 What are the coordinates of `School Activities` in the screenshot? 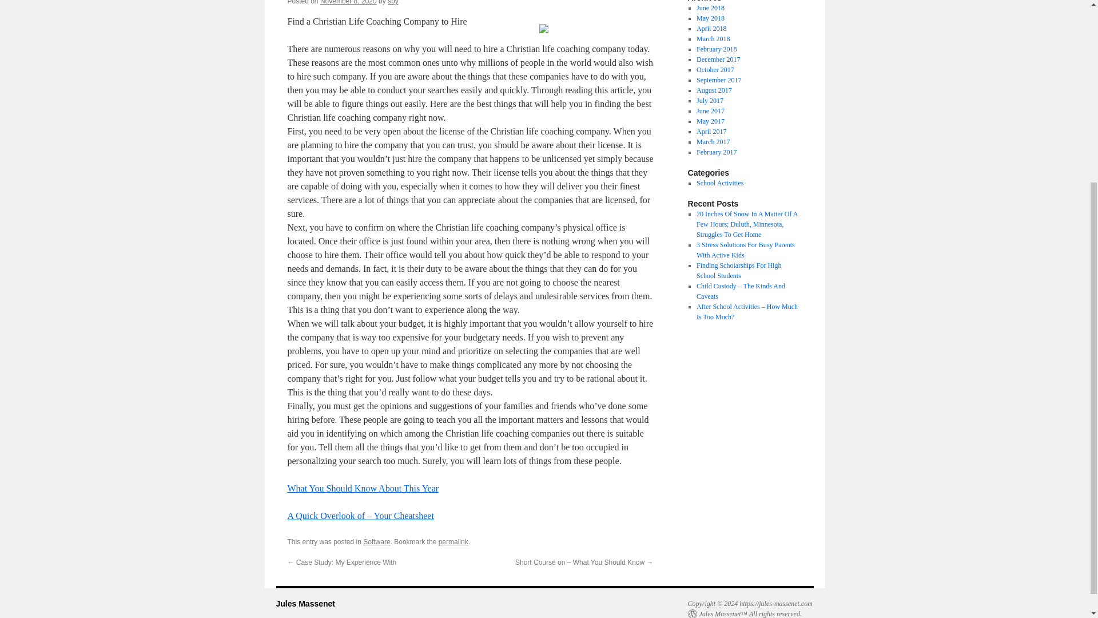 It's located at (719, 183).